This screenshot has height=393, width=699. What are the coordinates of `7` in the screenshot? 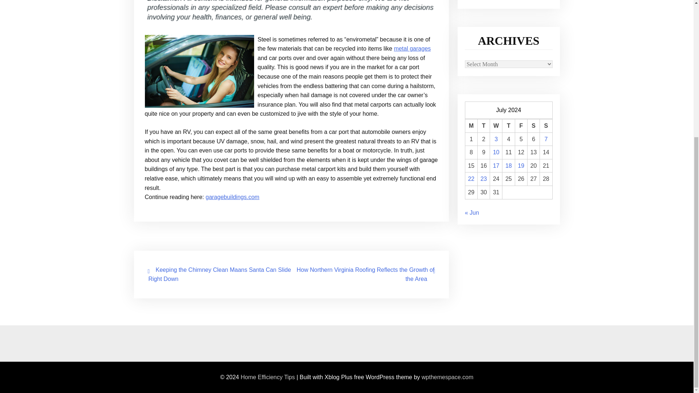 It's located at (546, 139).